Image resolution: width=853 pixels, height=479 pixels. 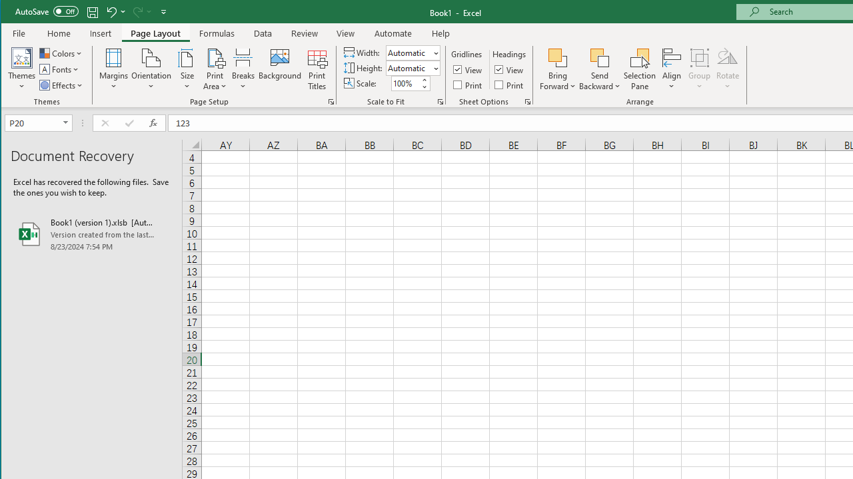 I want to click on More, so click(x=424, y=80).